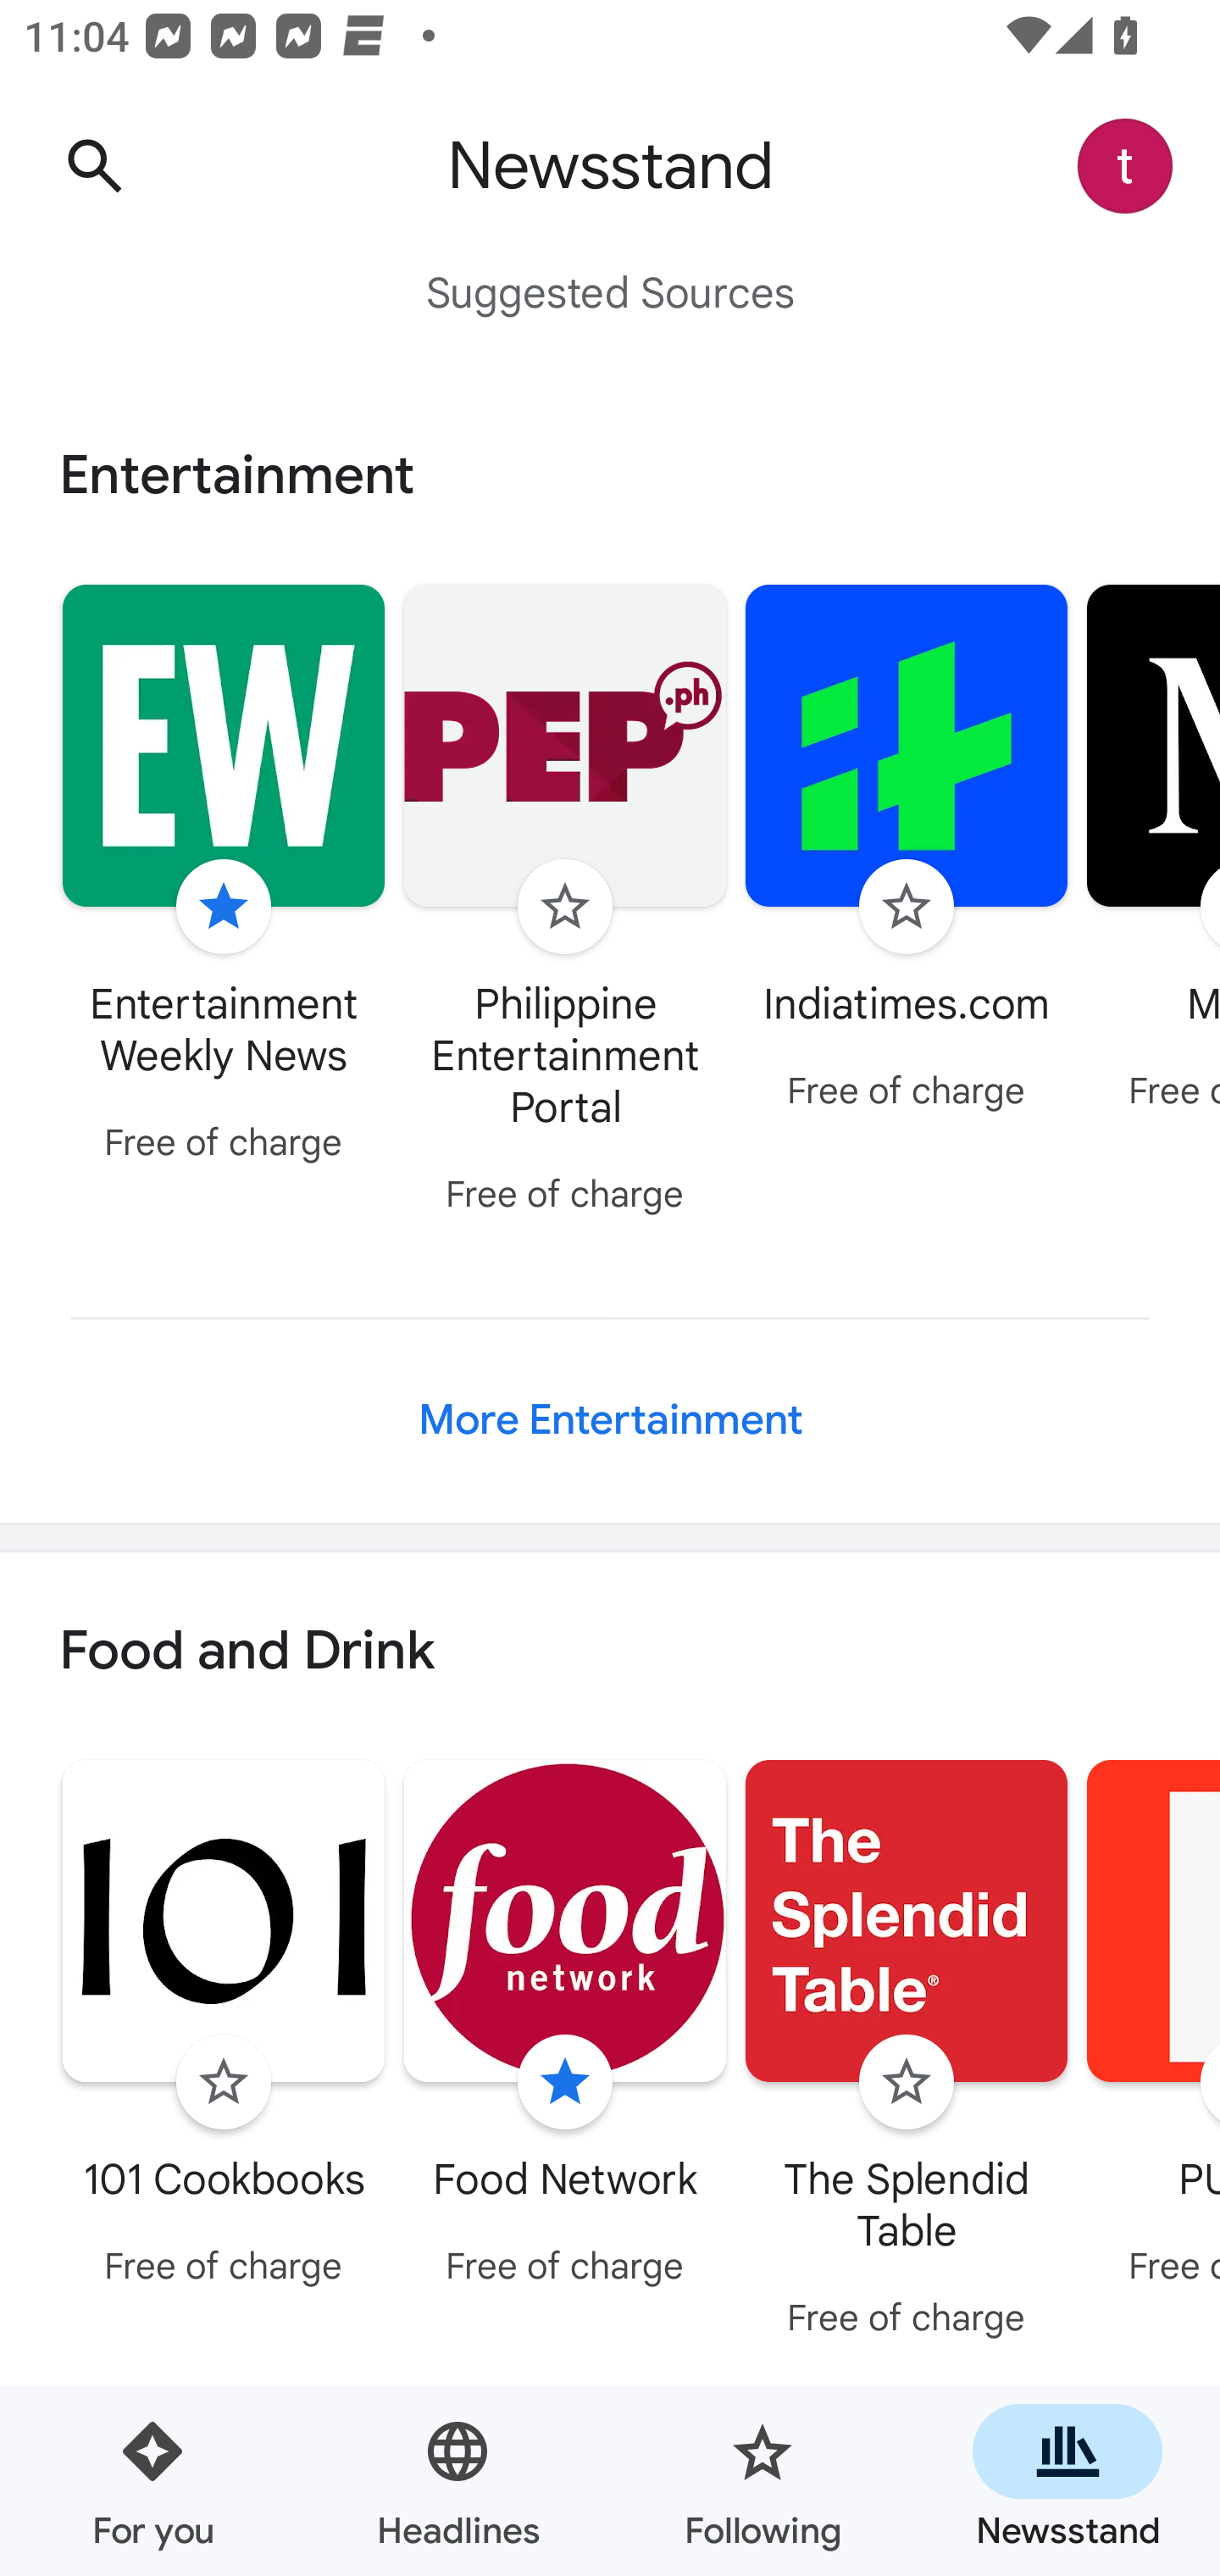 The height and width of the screenshot is (2576, 1220). Describe the element at coordinates (610, 475) in the screenshot. I see `Entertainment` at that location.